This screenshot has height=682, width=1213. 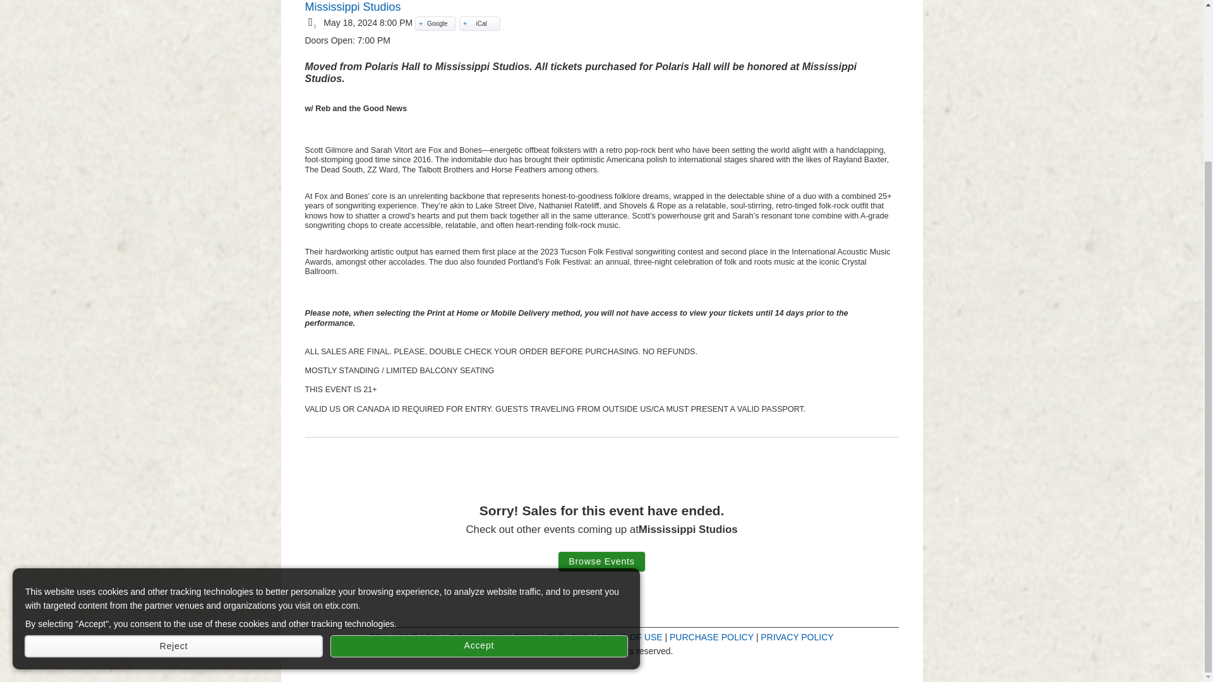 What do you see at coordinates (711, 637) in the screenshot?
I see `PURCHASE POLICY` at bounding box center [711, 637].